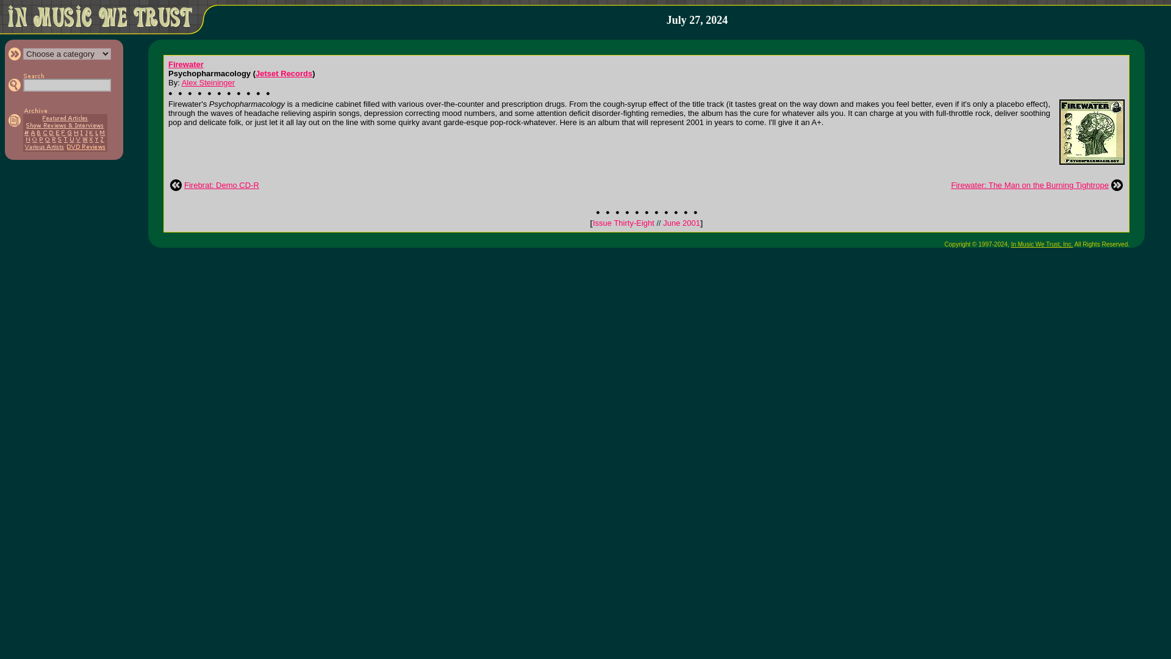 Image resolution: width=1171 pixels, height=659 pixels. I want to click on Firewater, so click(186, 65).